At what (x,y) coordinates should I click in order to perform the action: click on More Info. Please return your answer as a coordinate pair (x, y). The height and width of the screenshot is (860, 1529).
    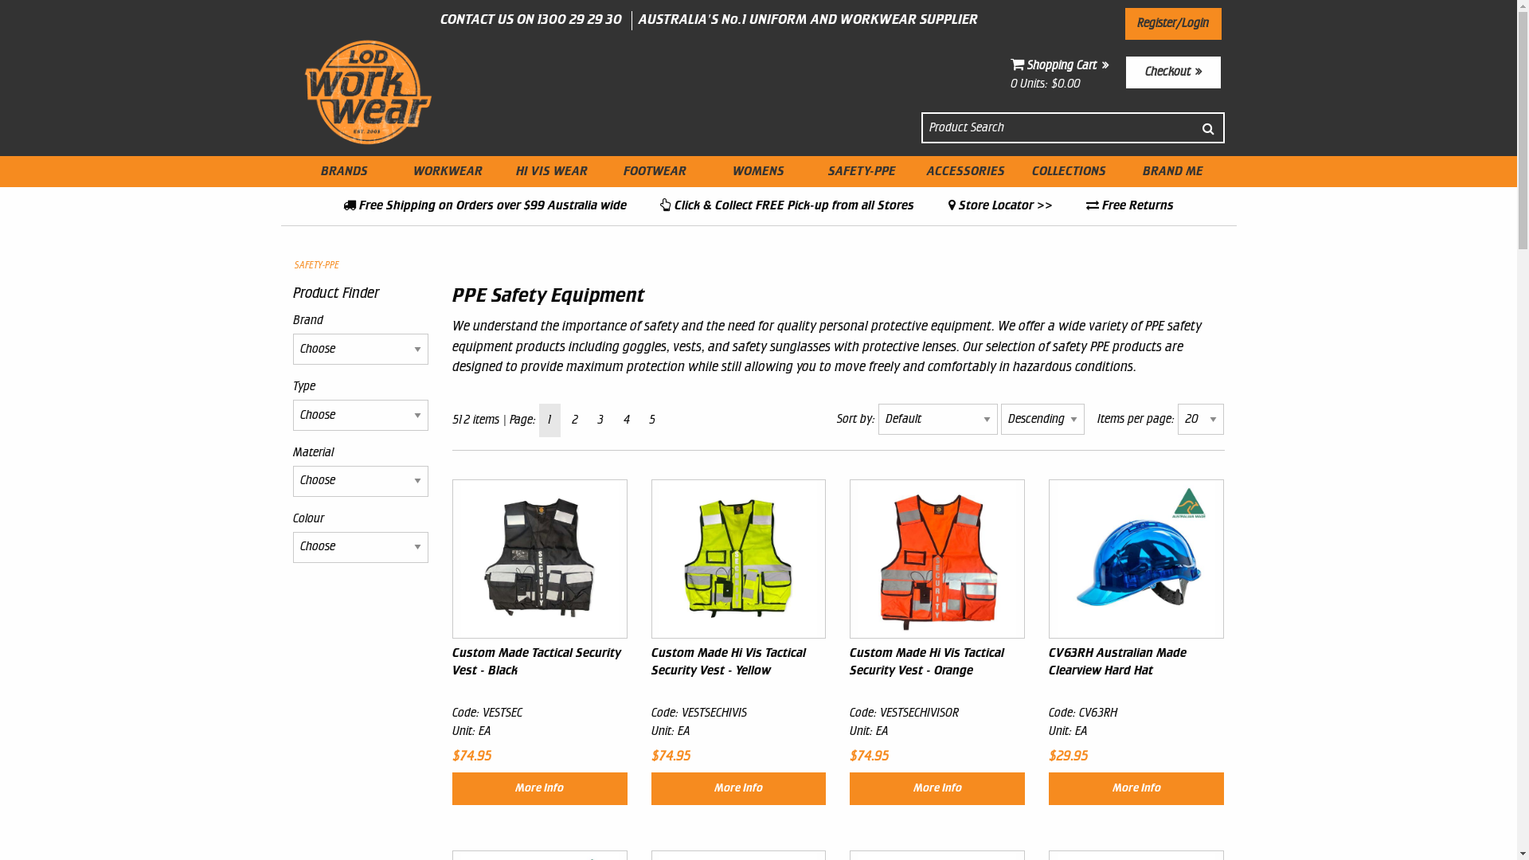
    Looking at the image, I should click on (739, 788).